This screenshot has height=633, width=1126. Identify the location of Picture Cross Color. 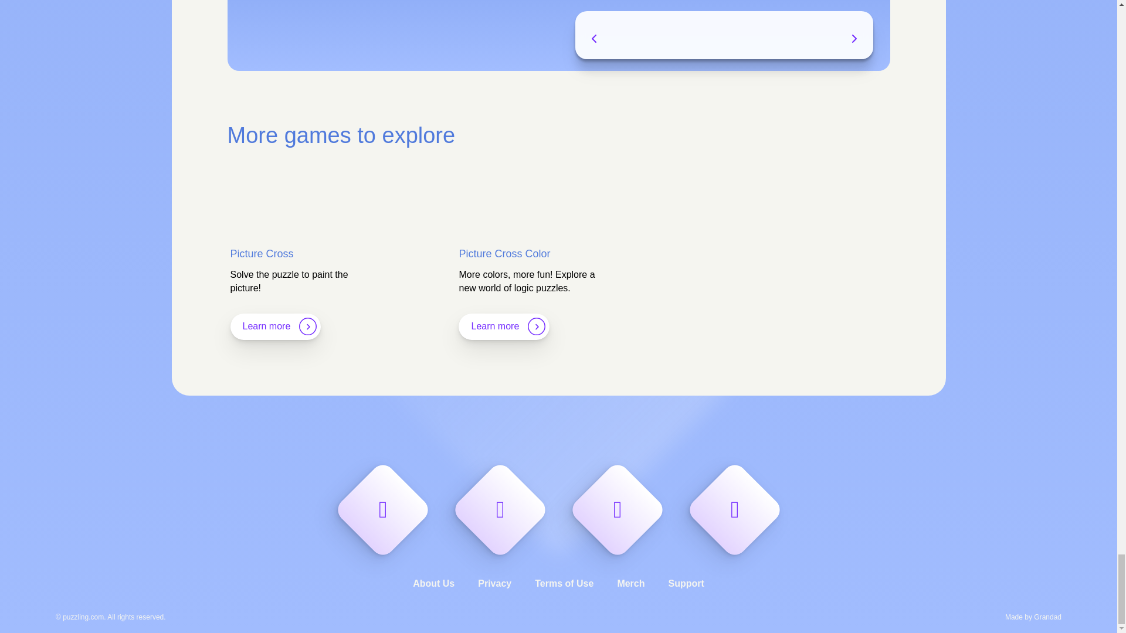
(530, 254).